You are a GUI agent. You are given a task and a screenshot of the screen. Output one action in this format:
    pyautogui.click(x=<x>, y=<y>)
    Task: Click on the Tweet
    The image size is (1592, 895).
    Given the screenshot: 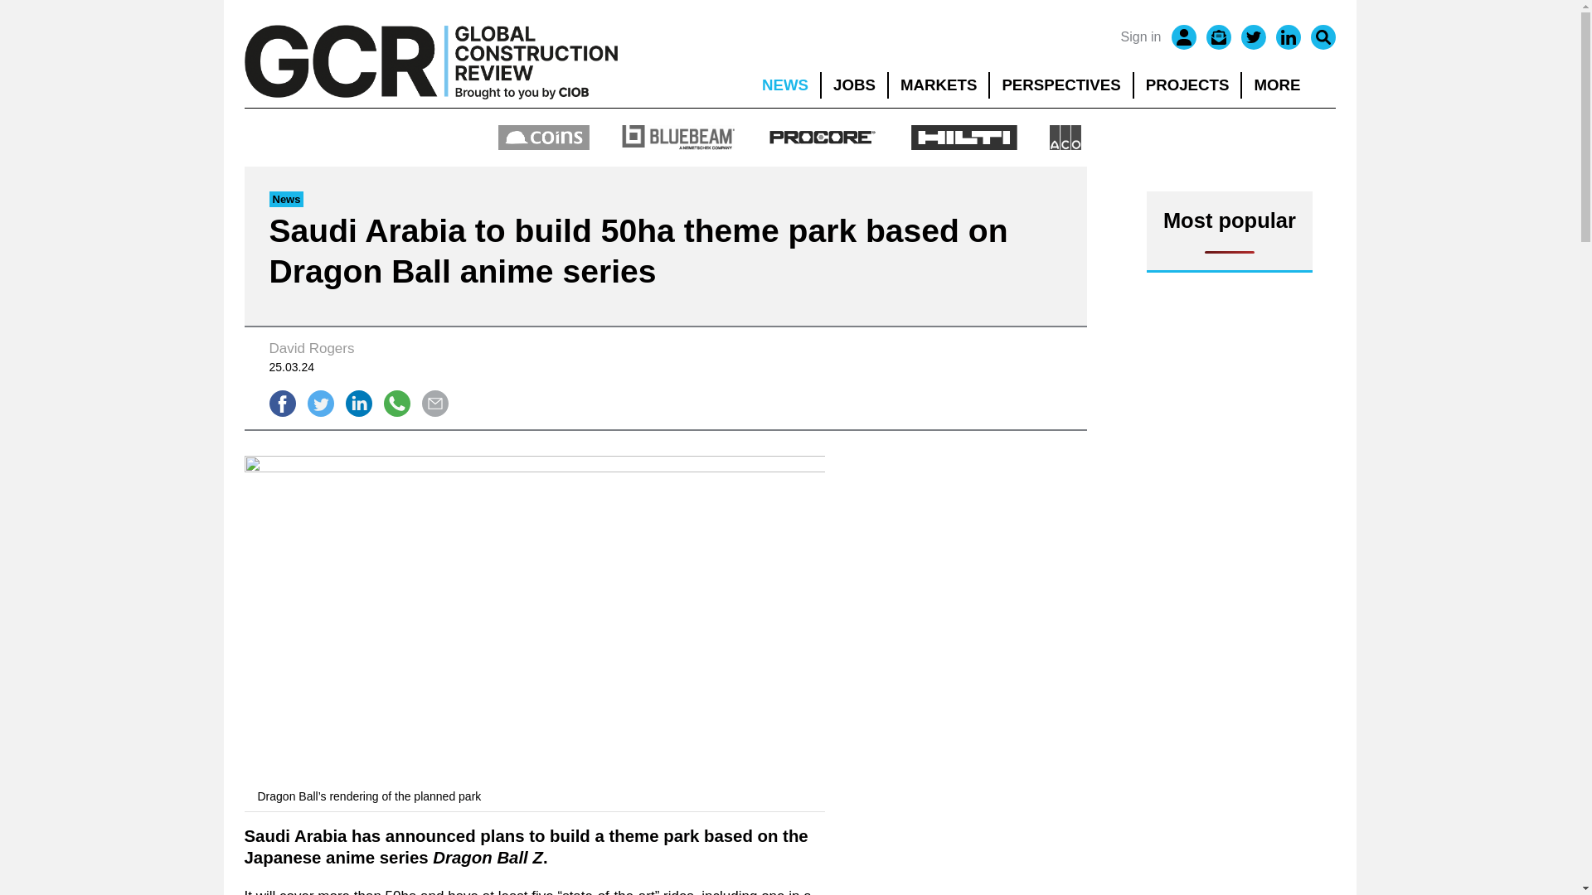 What is the action you would take?
    pyautogui.click(x=320, y=403)
    